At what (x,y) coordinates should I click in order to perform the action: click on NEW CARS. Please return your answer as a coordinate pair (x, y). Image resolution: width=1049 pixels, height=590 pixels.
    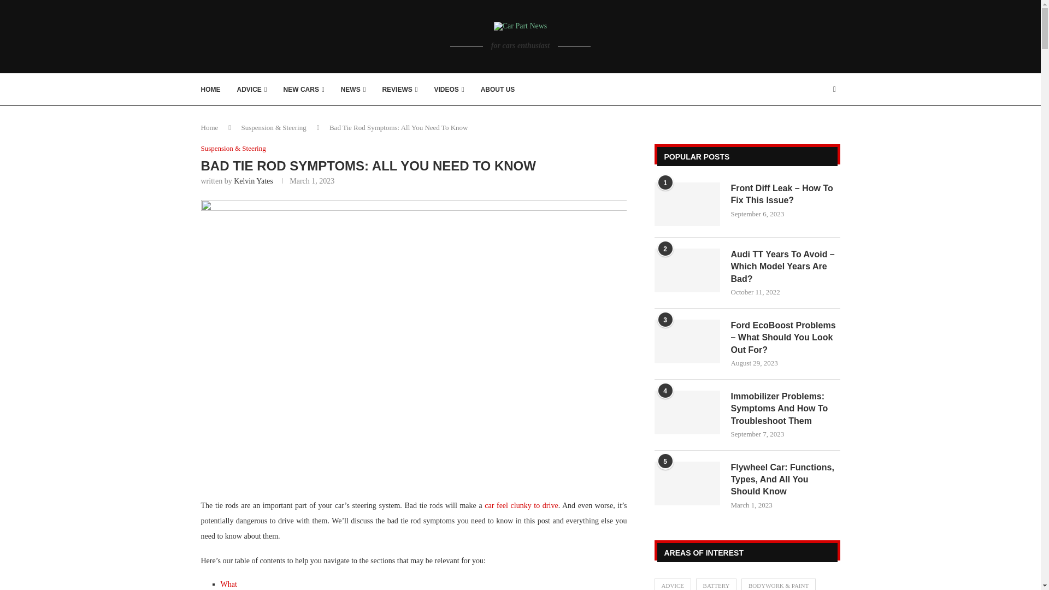
    Looking at the image, I should click on (304, 90).